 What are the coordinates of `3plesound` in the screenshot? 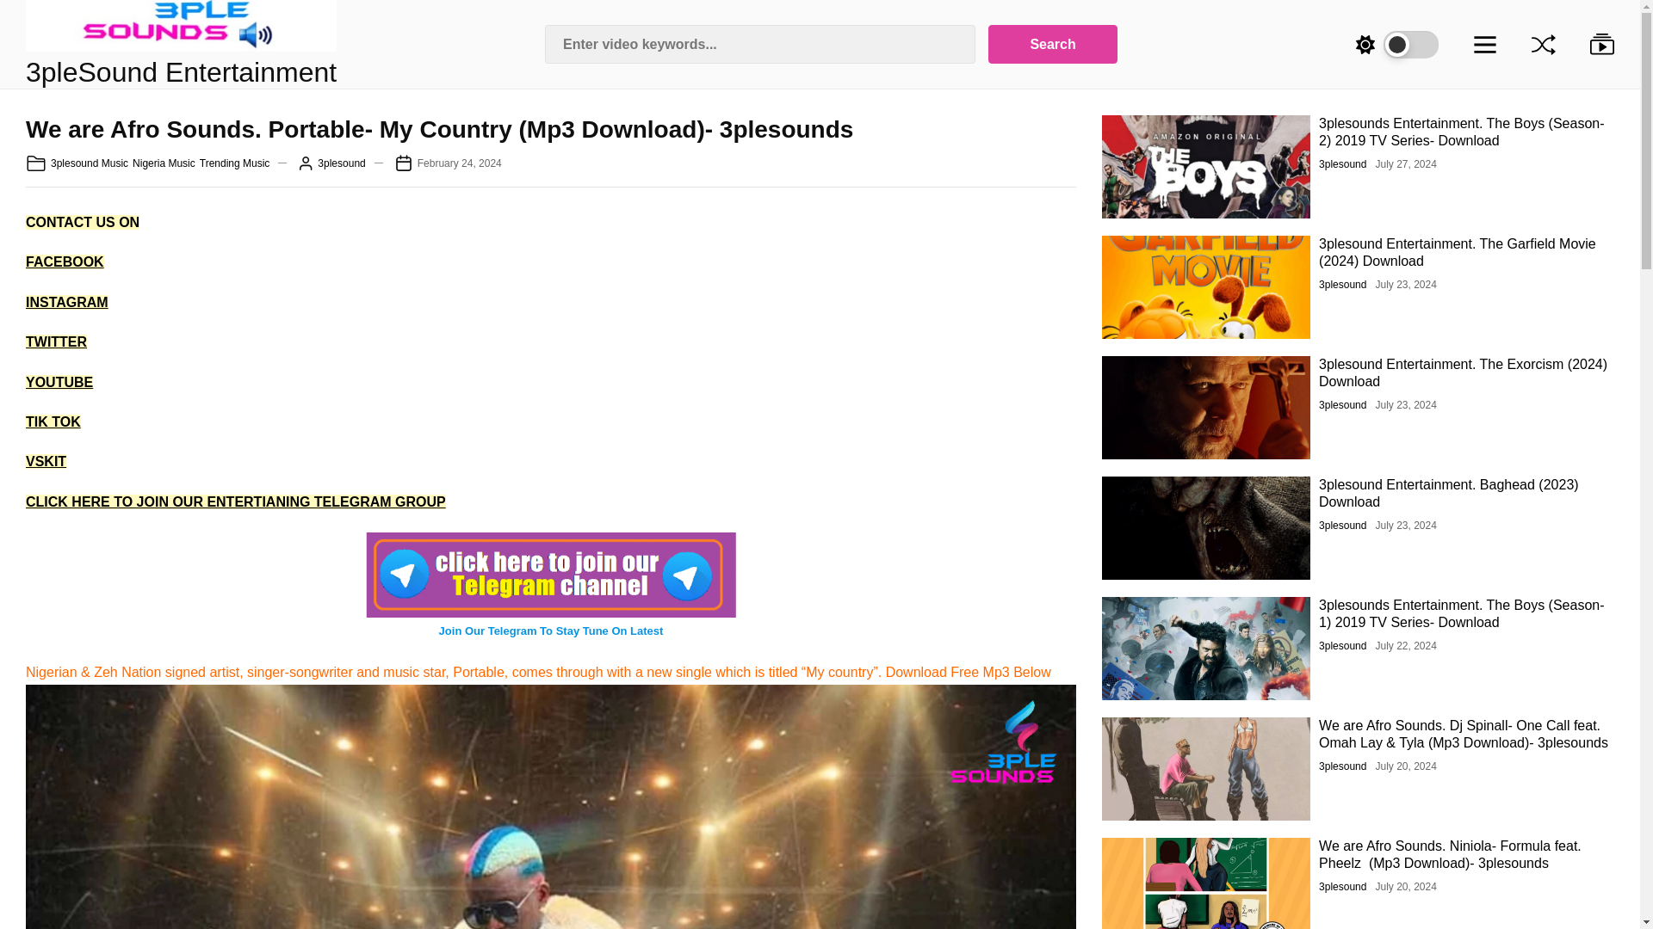 It's located at (1343, 163).